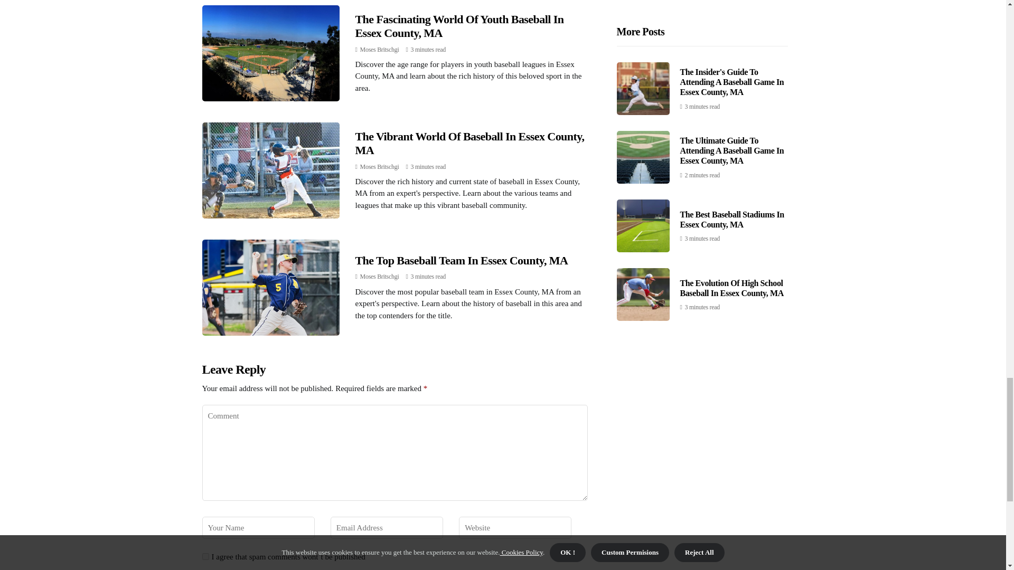 The height and width of the screenshot is (570, 1014). I want to click on Moses Britschgi, so click(379, 166).